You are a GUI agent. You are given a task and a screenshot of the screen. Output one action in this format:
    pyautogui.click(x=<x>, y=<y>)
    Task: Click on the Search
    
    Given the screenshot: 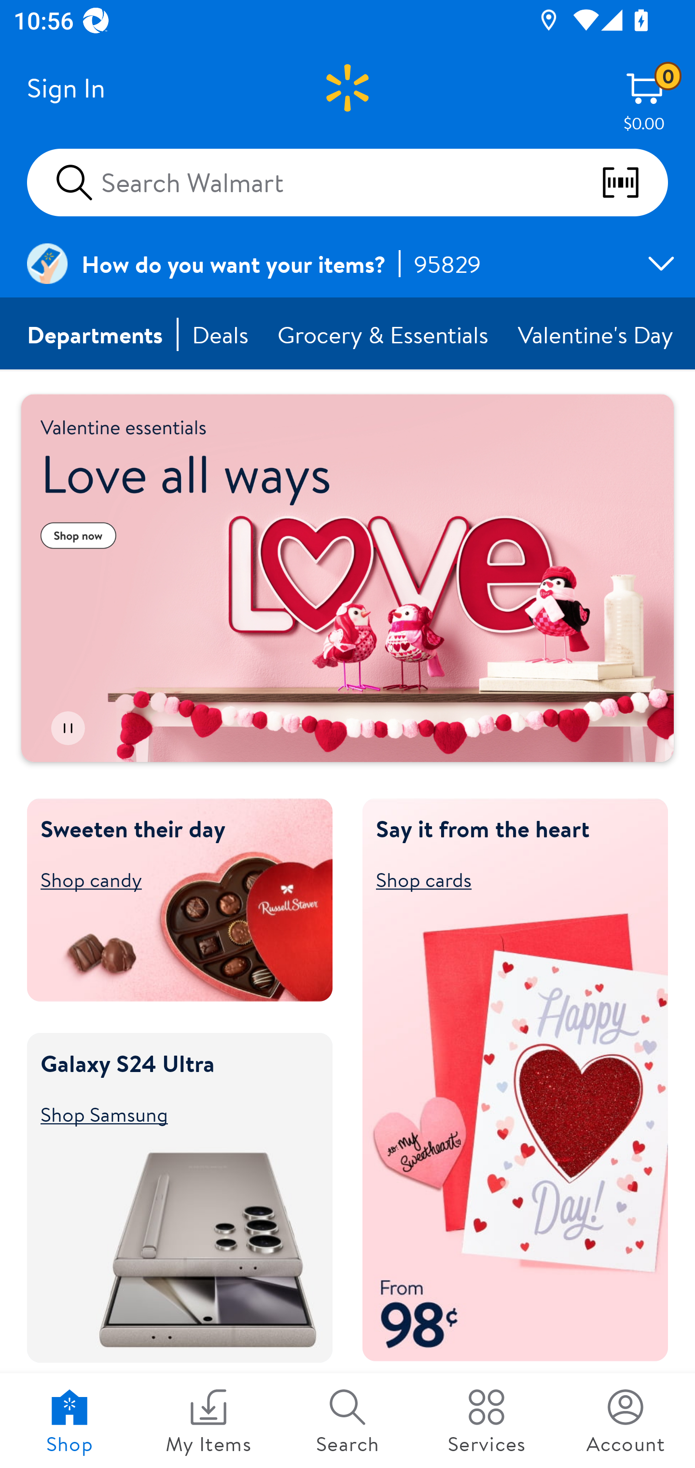 What is the action you would take?
    pyautogui.click(x=347, y=1421)
    